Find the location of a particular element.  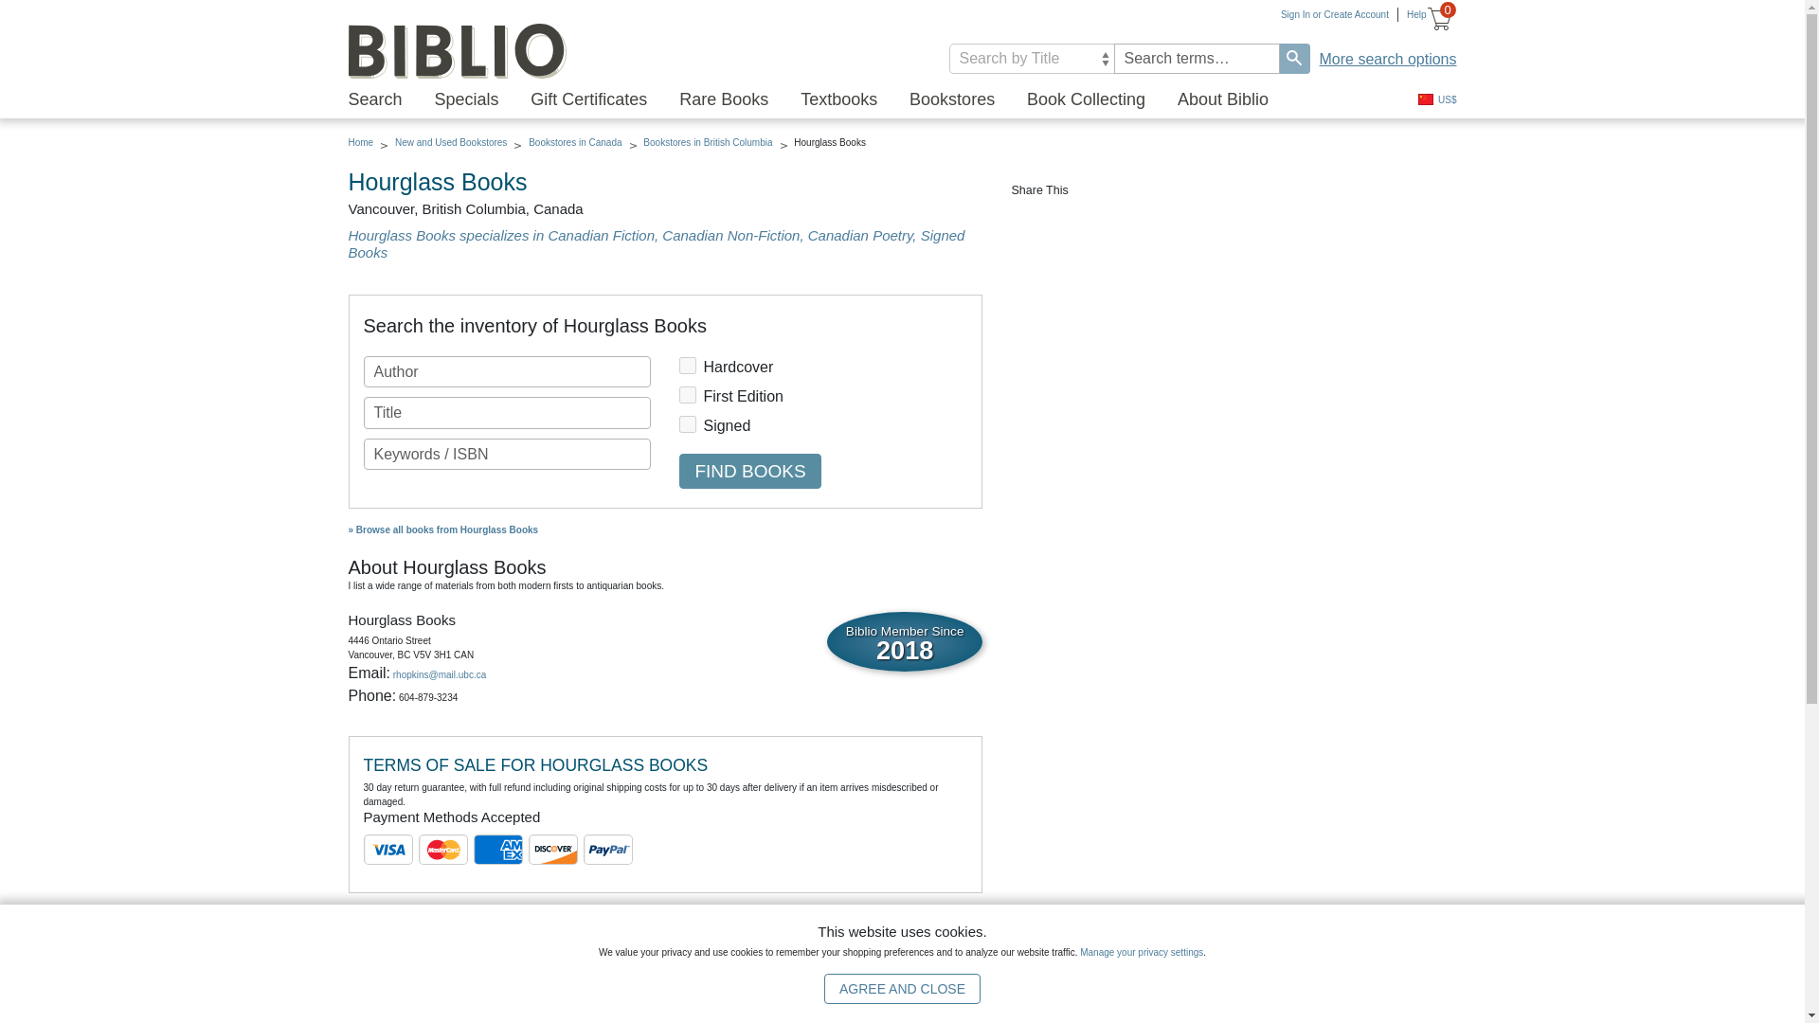

Search is located at coordinates (1294, 59).